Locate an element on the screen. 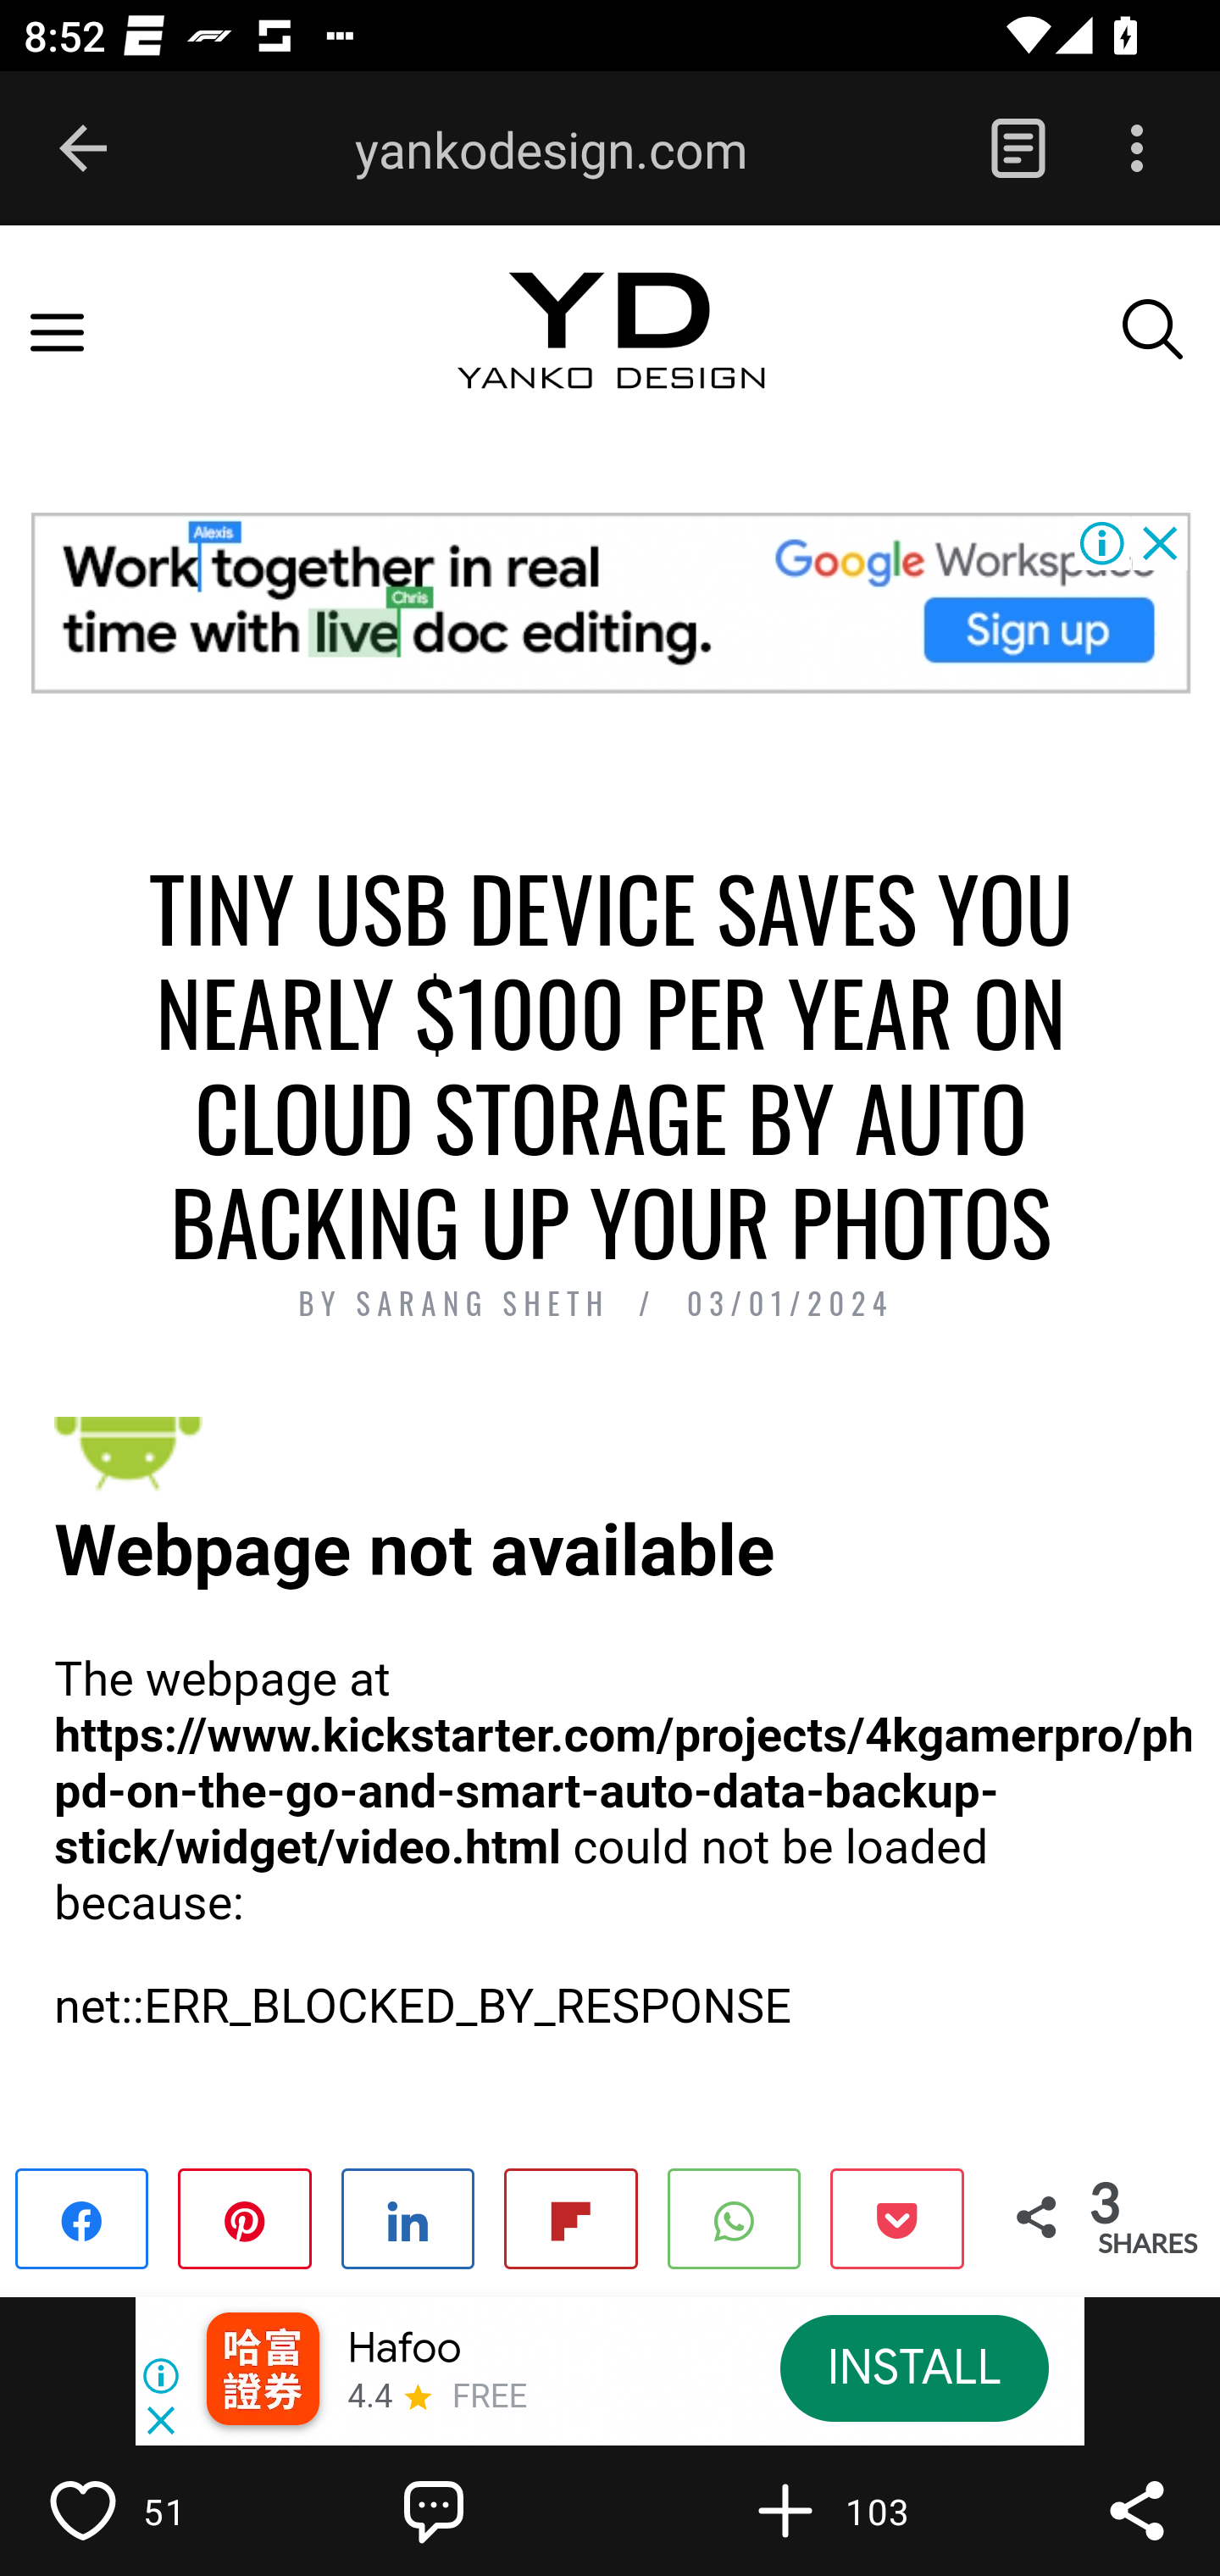  Back is located at coordinates (83, 149).